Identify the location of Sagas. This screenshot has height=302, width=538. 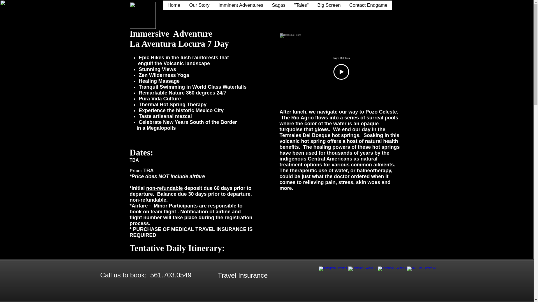
(278, 5).